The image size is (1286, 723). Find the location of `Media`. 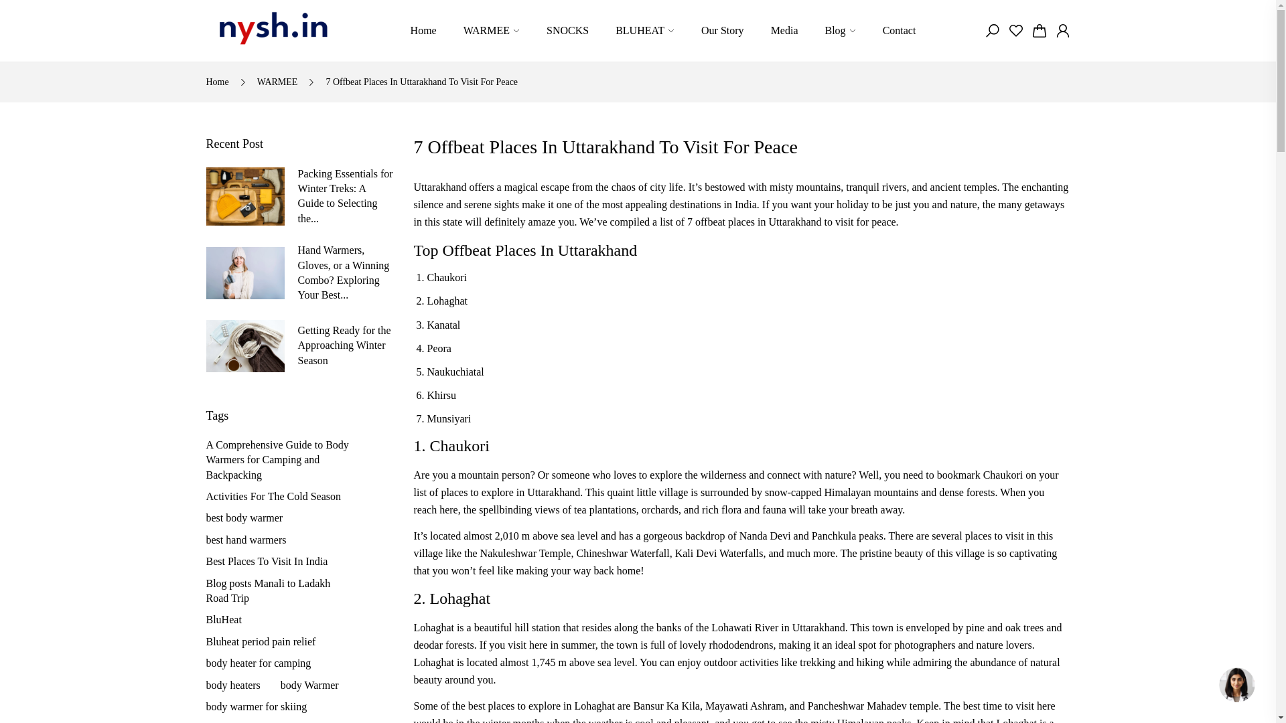

Media is located at coordinates (784, 31).